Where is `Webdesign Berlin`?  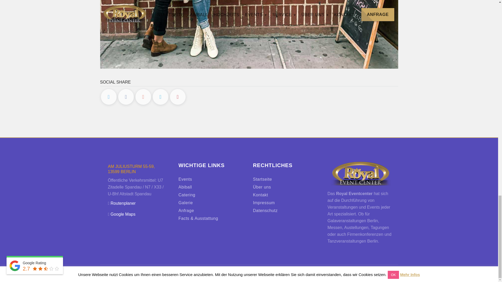
Webdesign Berlin is located at coordinates (344, 274).